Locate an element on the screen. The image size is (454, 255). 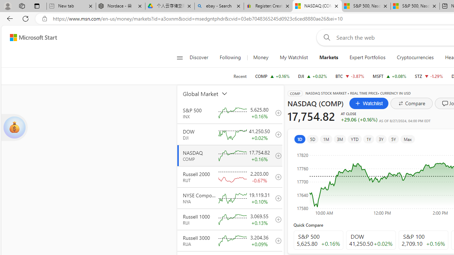
3Y is located at coordinates (381, 139).